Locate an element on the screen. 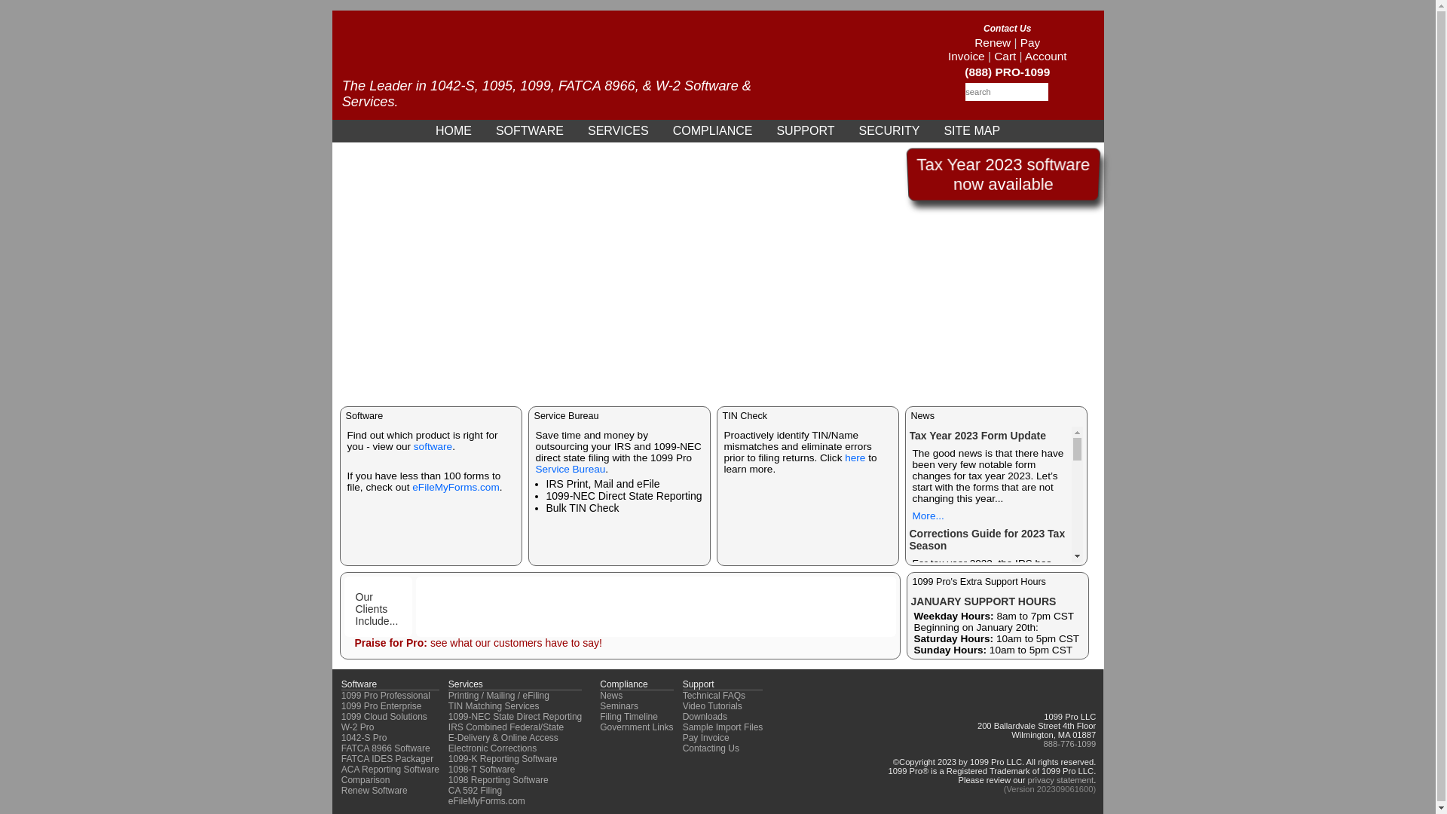  SOFTWARE is located at coordinates (530, 131).